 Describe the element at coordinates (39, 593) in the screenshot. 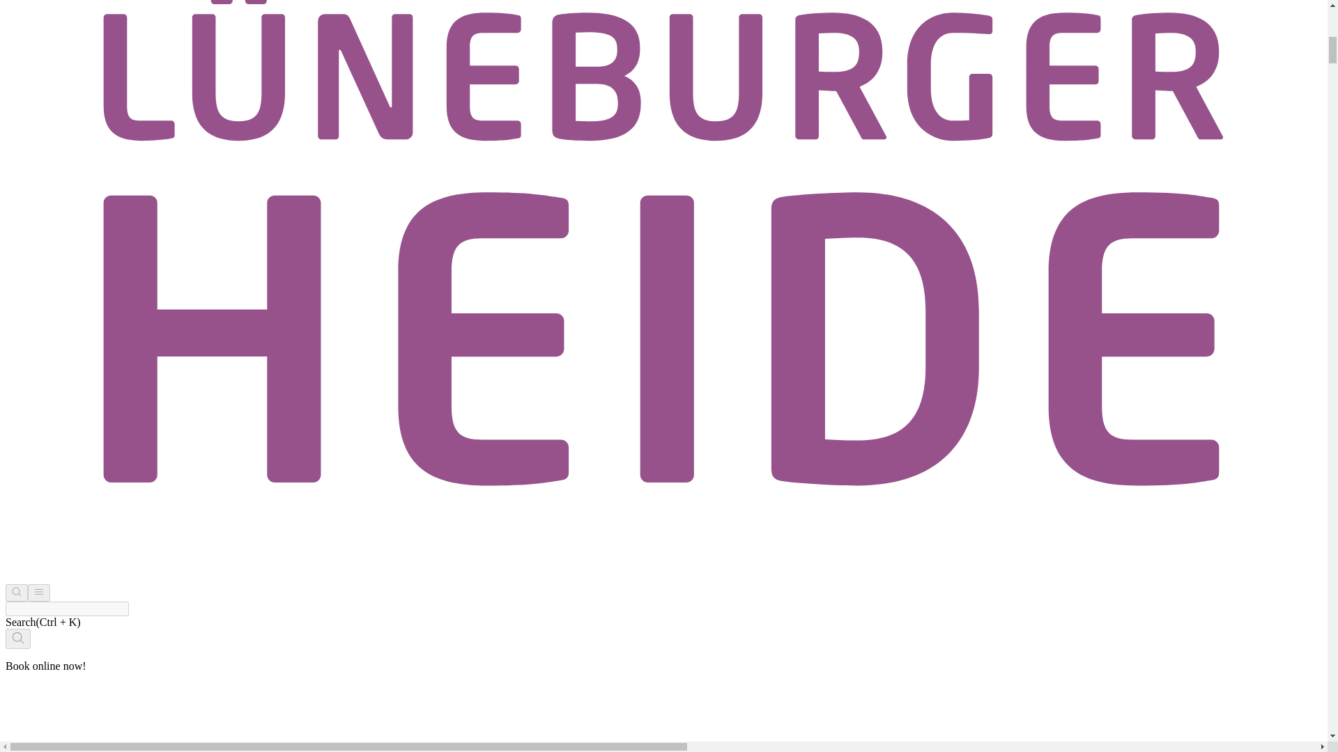

I see `Toggle menu` at that location.